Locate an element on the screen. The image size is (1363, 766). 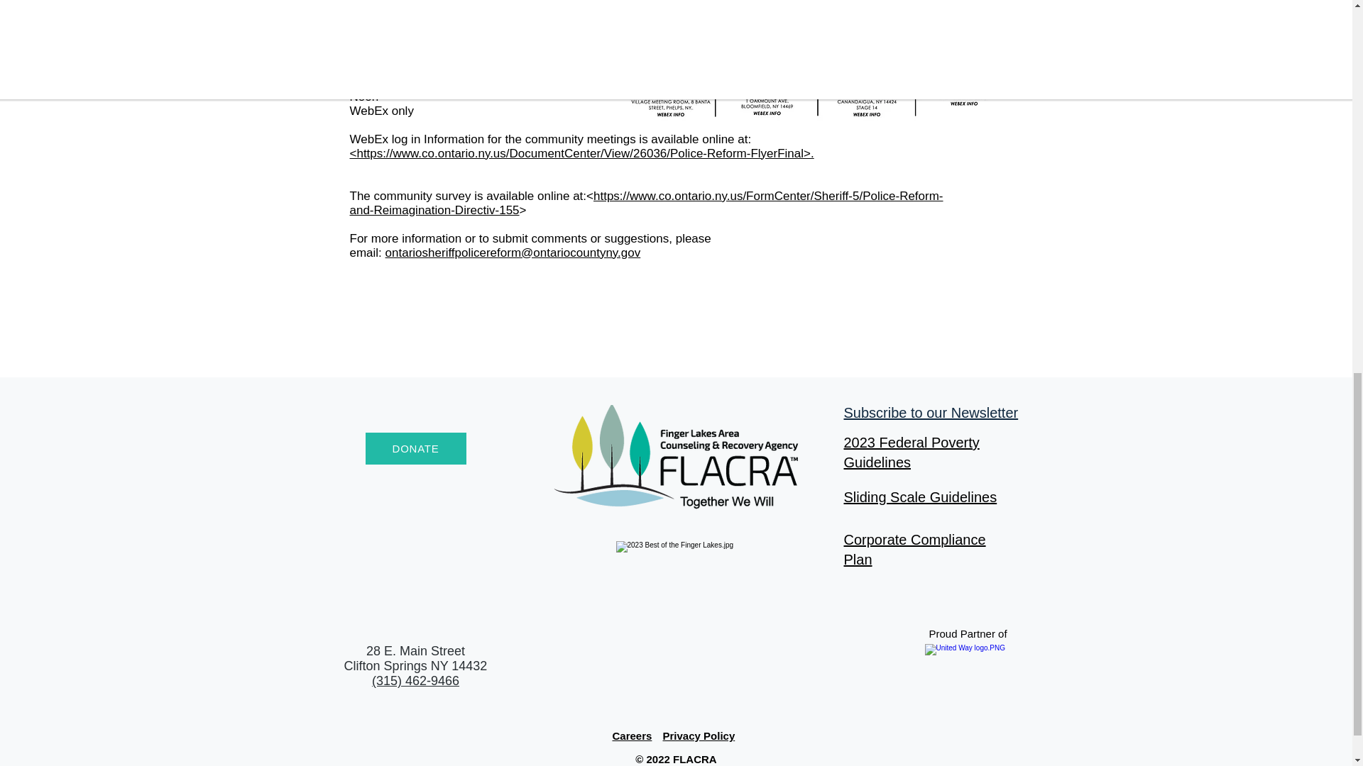
DONATE is located at coordinates (415, 448).